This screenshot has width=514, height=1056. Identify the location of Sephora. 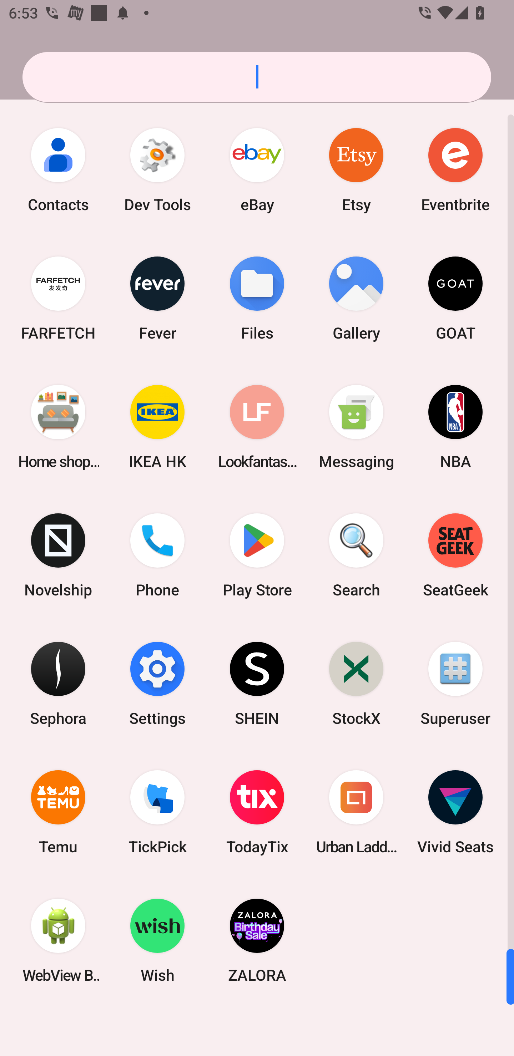
(58, 683).